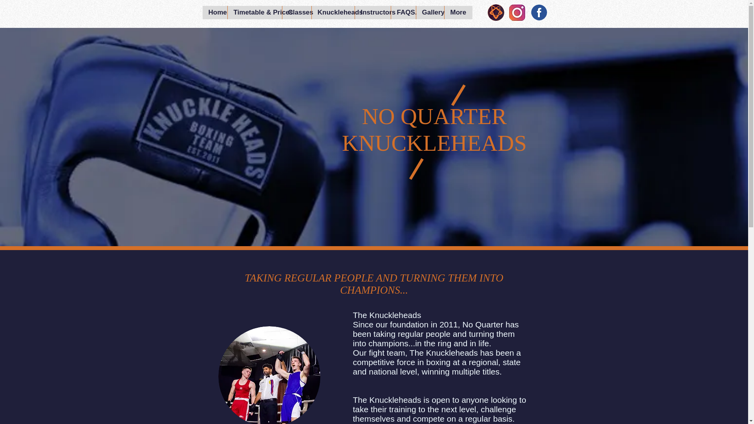 The height and width of the screenshot is (424, 754). What do you see at coordinates (403, 13) in the screenshot?
I see `FAQS.` at bounding box center [403, 13].